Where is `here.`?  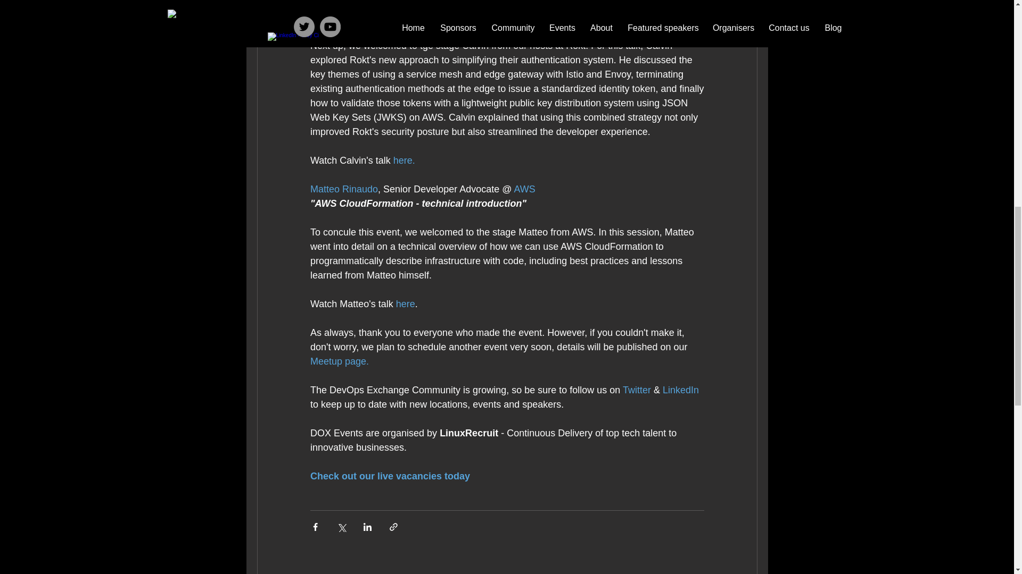
here. is located at coordinates (403, 161).